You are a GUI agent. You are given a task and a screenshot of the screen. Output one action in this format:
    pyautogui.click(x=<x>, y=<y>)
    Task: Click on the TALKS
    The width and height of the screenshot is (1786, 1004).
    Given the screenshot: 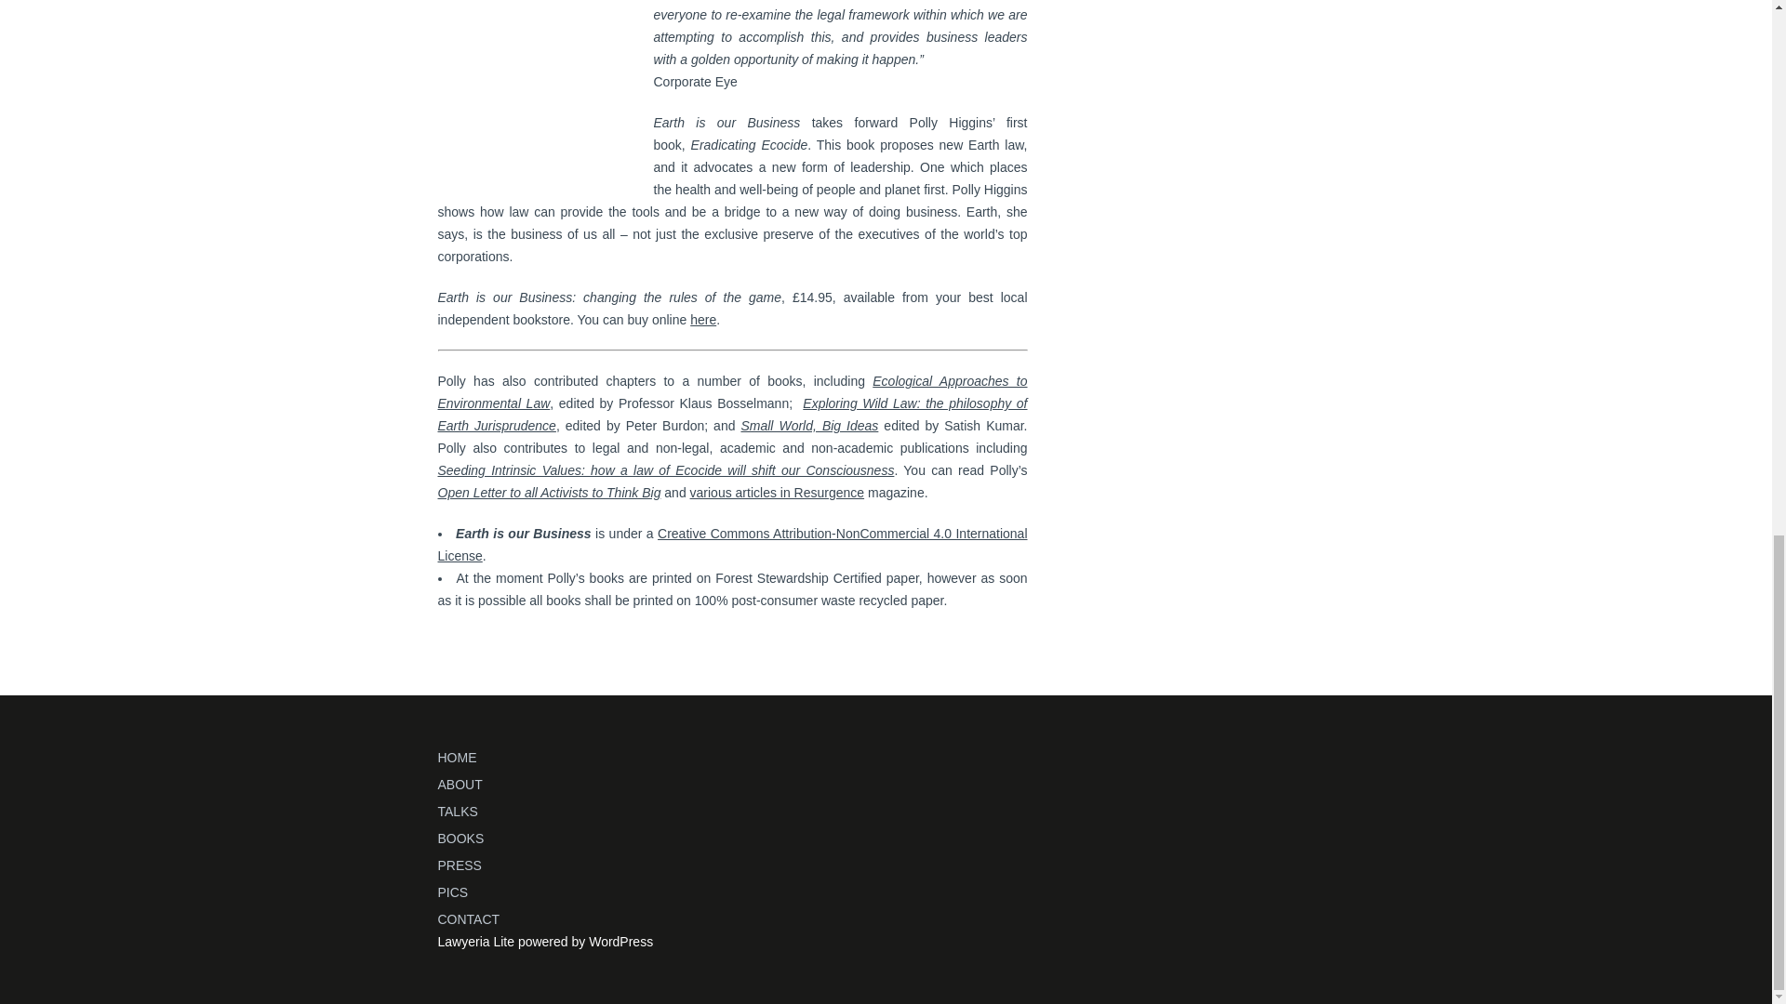 What is the action you would take?
    pyautogui.click(x=457, y=812)
    